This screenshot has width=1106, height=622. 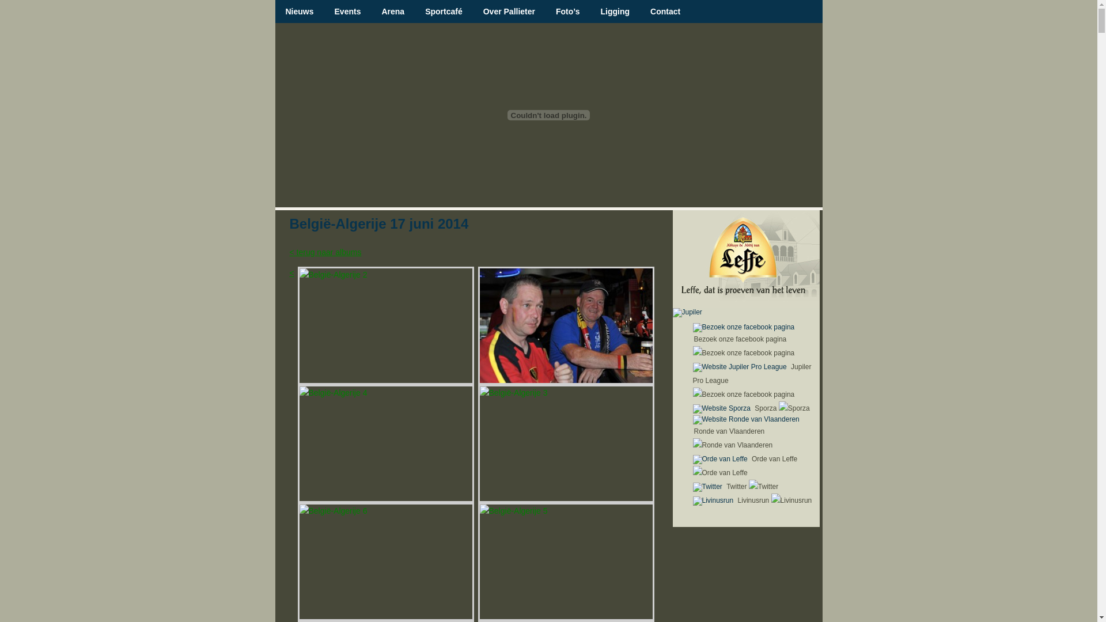 I want to click on Livinusrun, so click(x=775, y=500).